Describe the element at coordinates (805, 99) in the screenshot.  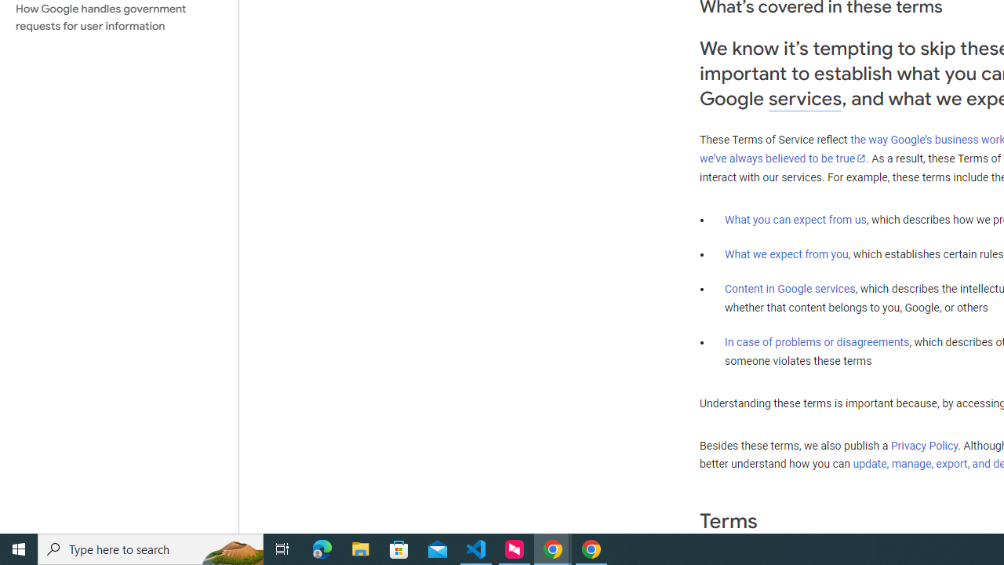
I see `services` at that location.